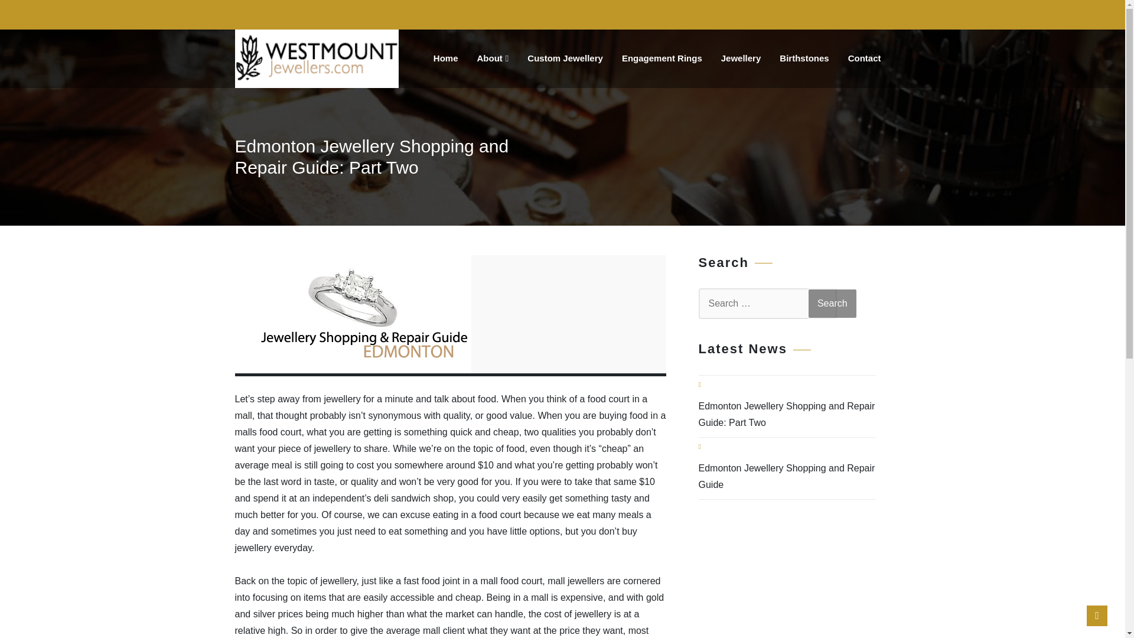  Describe the element at coordinates (787, 476) in the screenshot. I see `Edmonton Jewellery Shopping and Repair Guide` at that location.